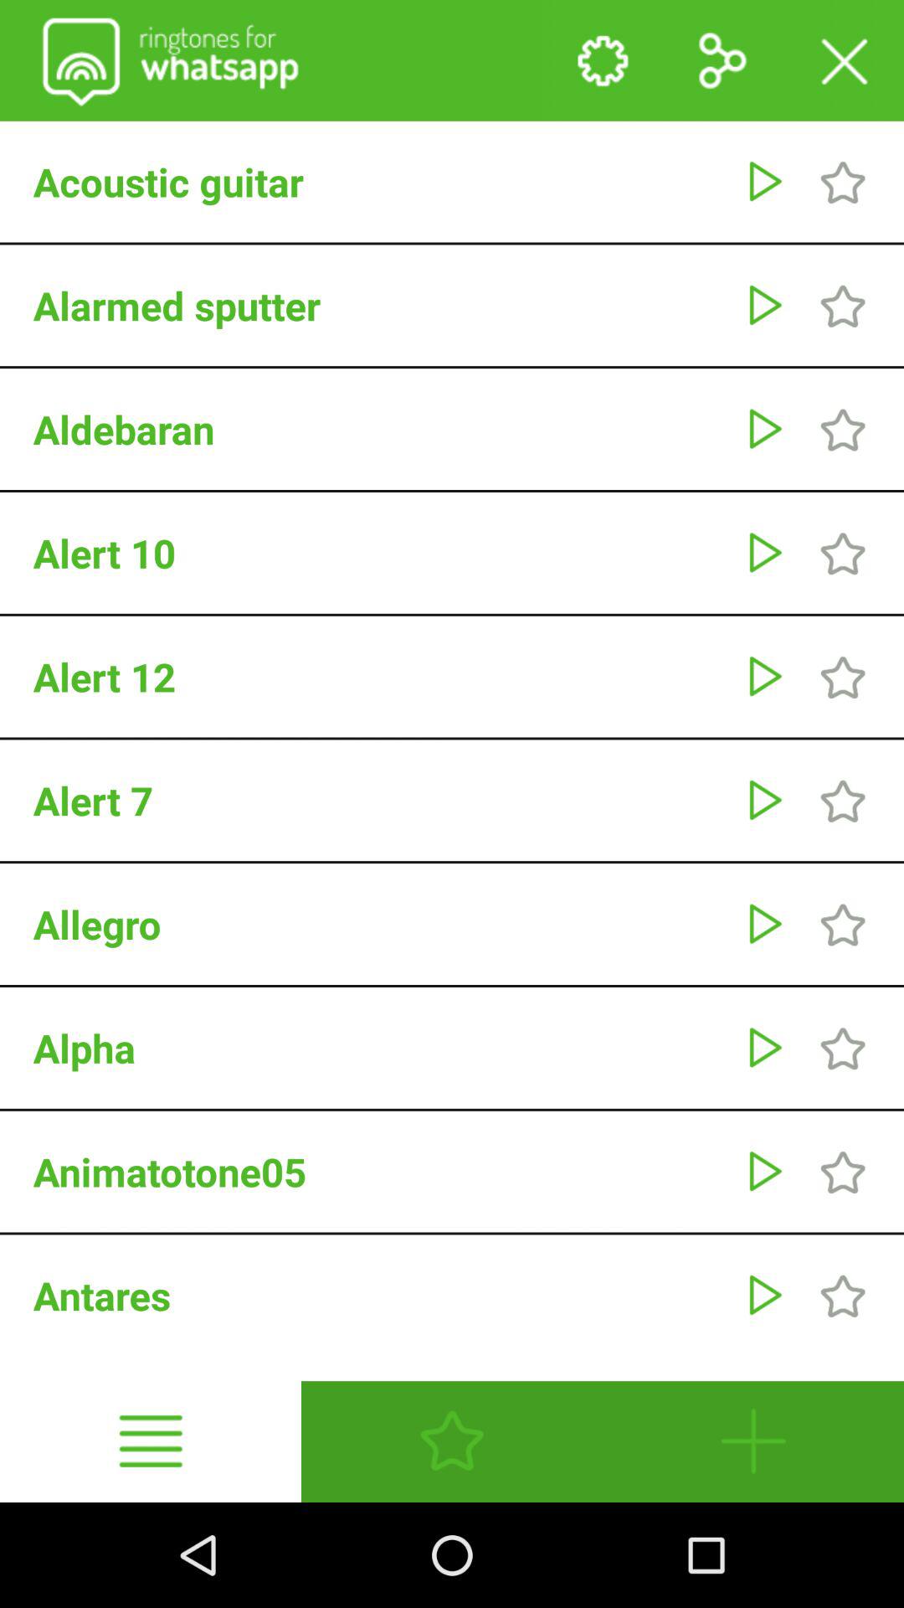 The width and height of the screenshot is (904, 1608). I want to click on turn on the alert 10 app, so click(380, 553).